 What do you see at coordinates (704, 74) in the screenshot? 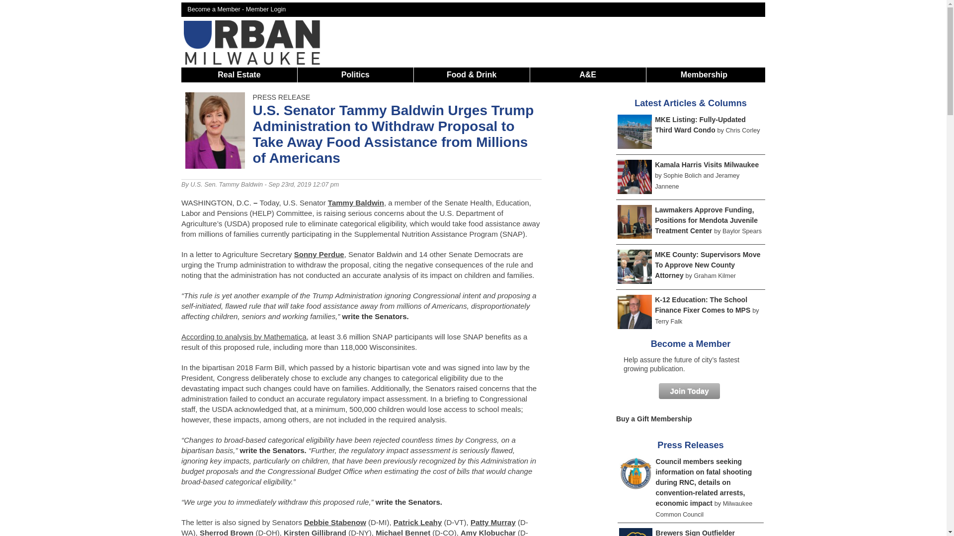
I see `Membership` at bounding box center [704, 74].